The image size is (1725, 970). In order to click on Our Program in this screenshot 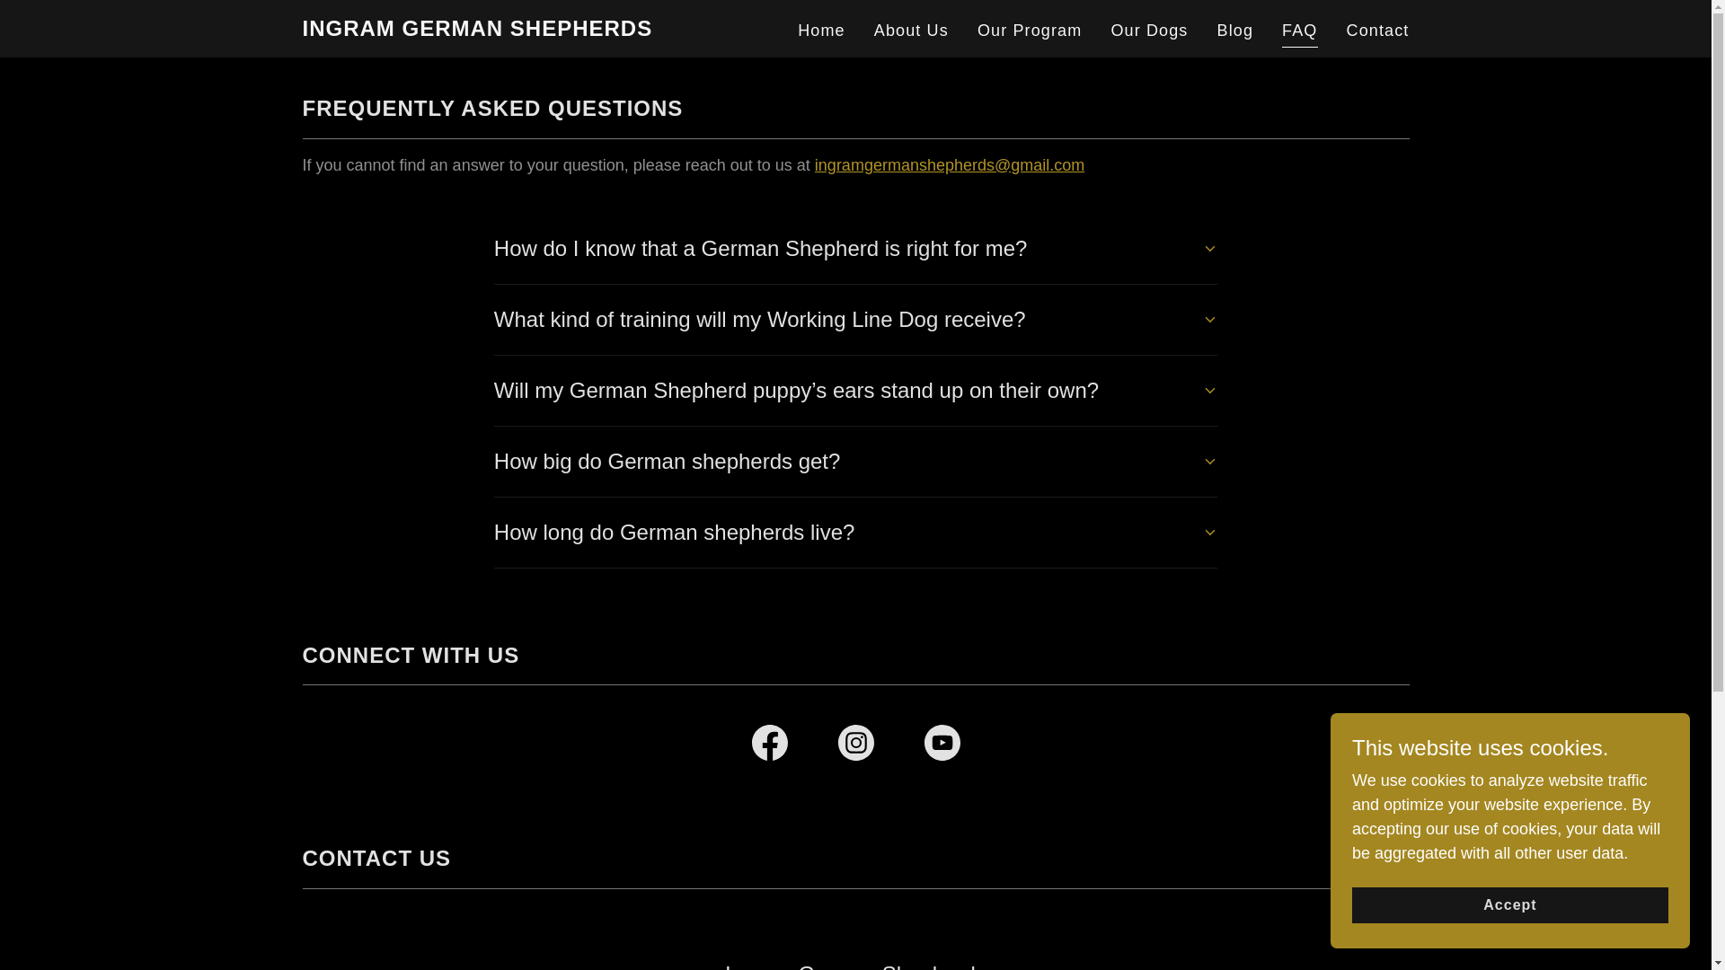, I will do `click(1030, 31)`.